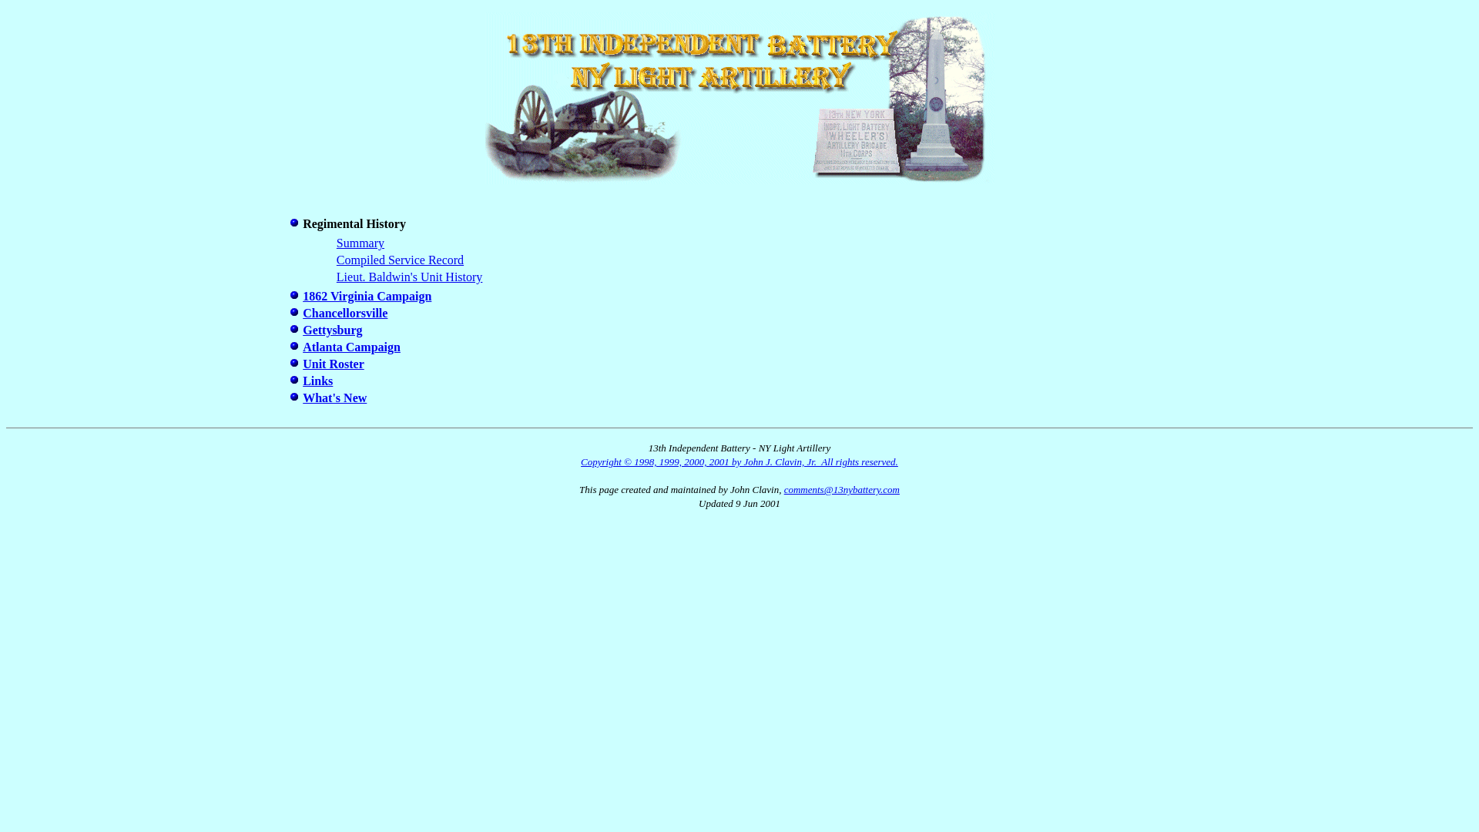  Describe the element at coordinates (410, 277) in the screenshot. I see `Lieut. Baldwin's Unit History` at that location.